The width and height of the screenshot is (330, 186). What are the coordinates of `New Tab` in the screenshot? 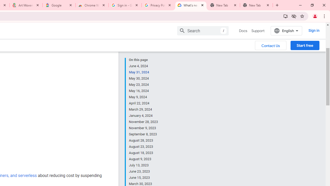 It's located at (256, 5).